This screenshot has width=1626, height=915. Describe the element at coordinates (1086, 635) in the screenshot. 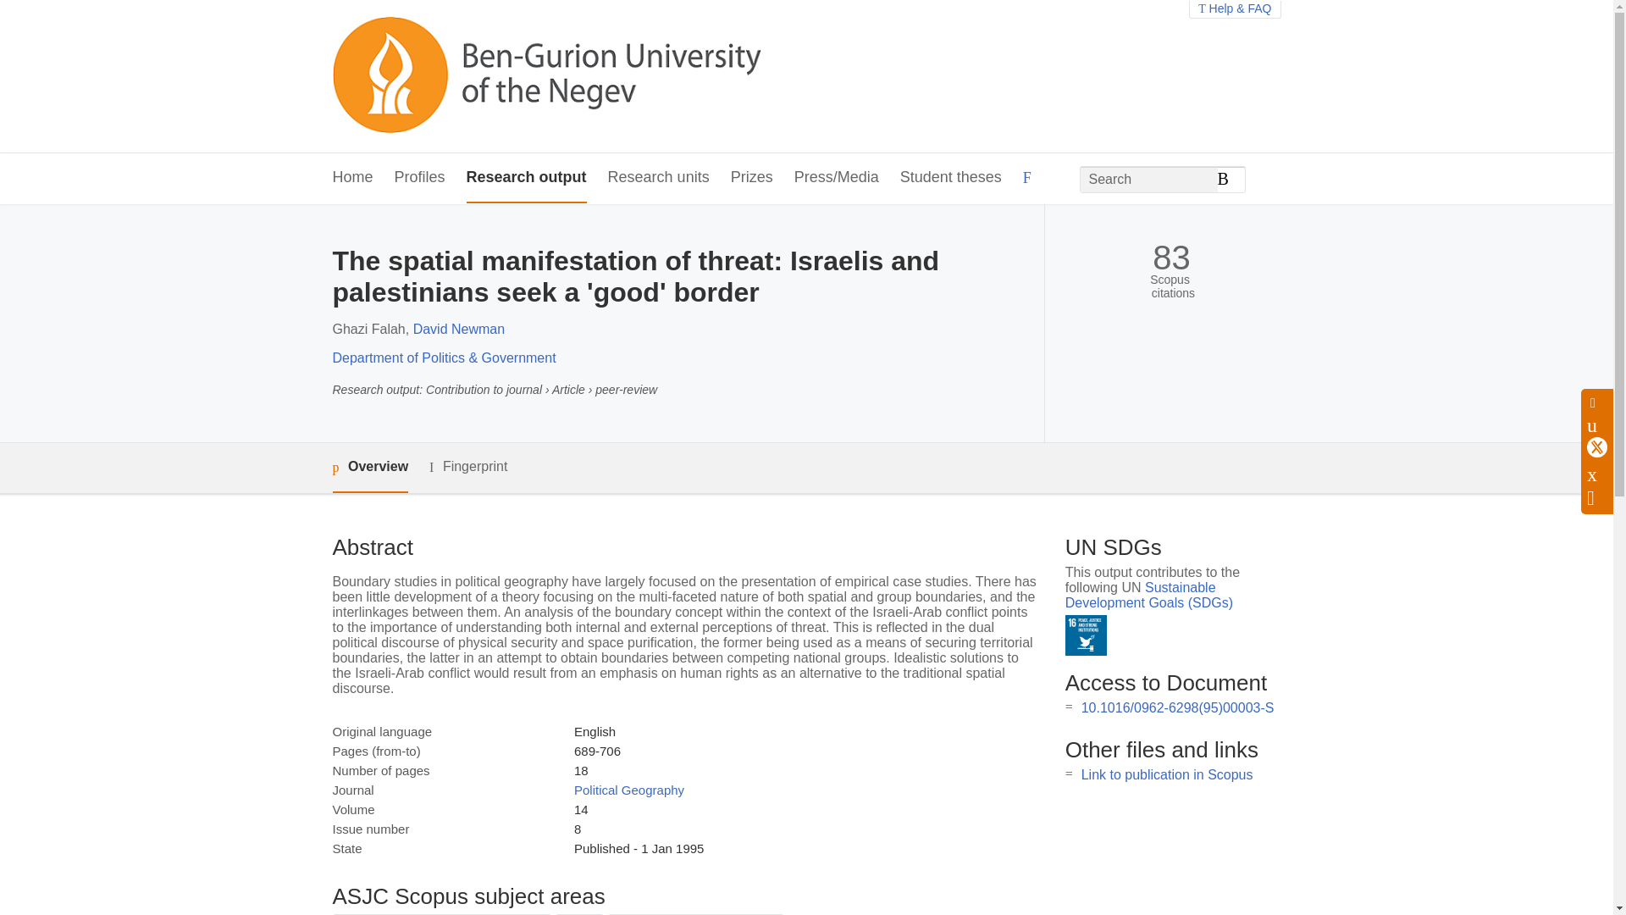

I see `SDG 16 - Peace, Justice and Strong Institutions` at that location.